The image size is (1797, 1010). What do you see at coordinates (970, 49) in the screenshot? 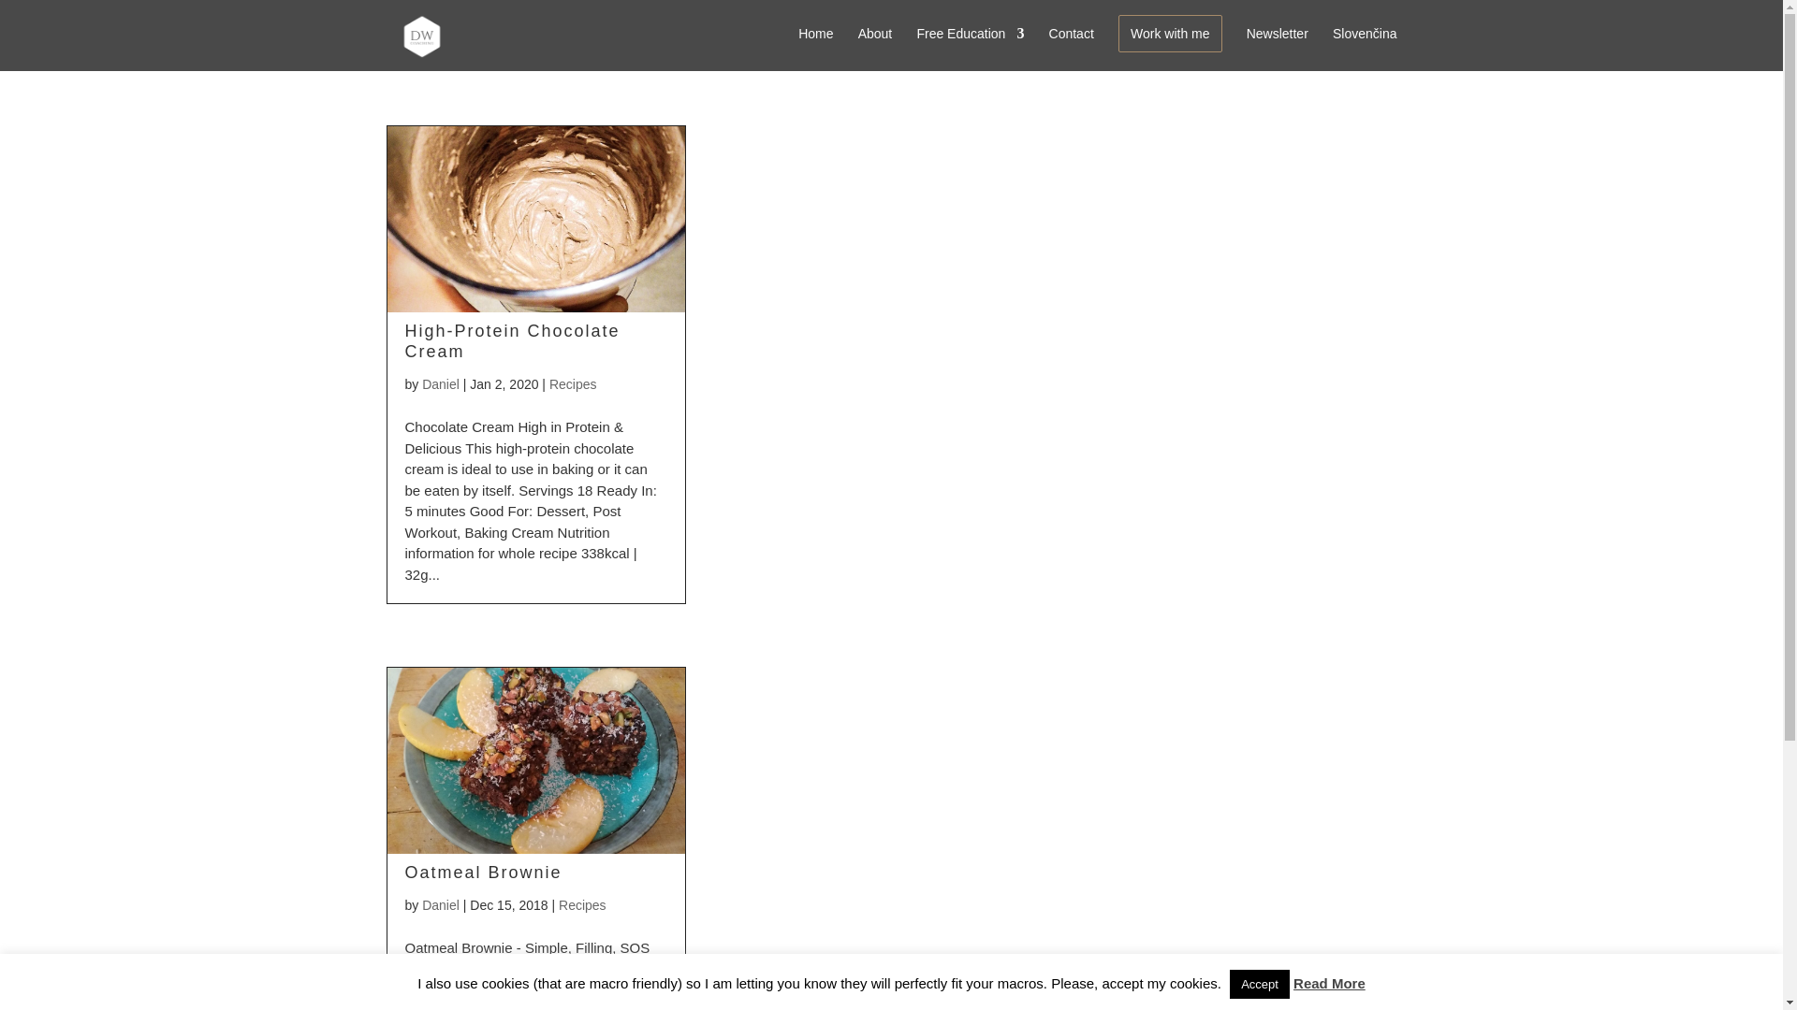
I see `Free Education` at bounding box center [970, 49].